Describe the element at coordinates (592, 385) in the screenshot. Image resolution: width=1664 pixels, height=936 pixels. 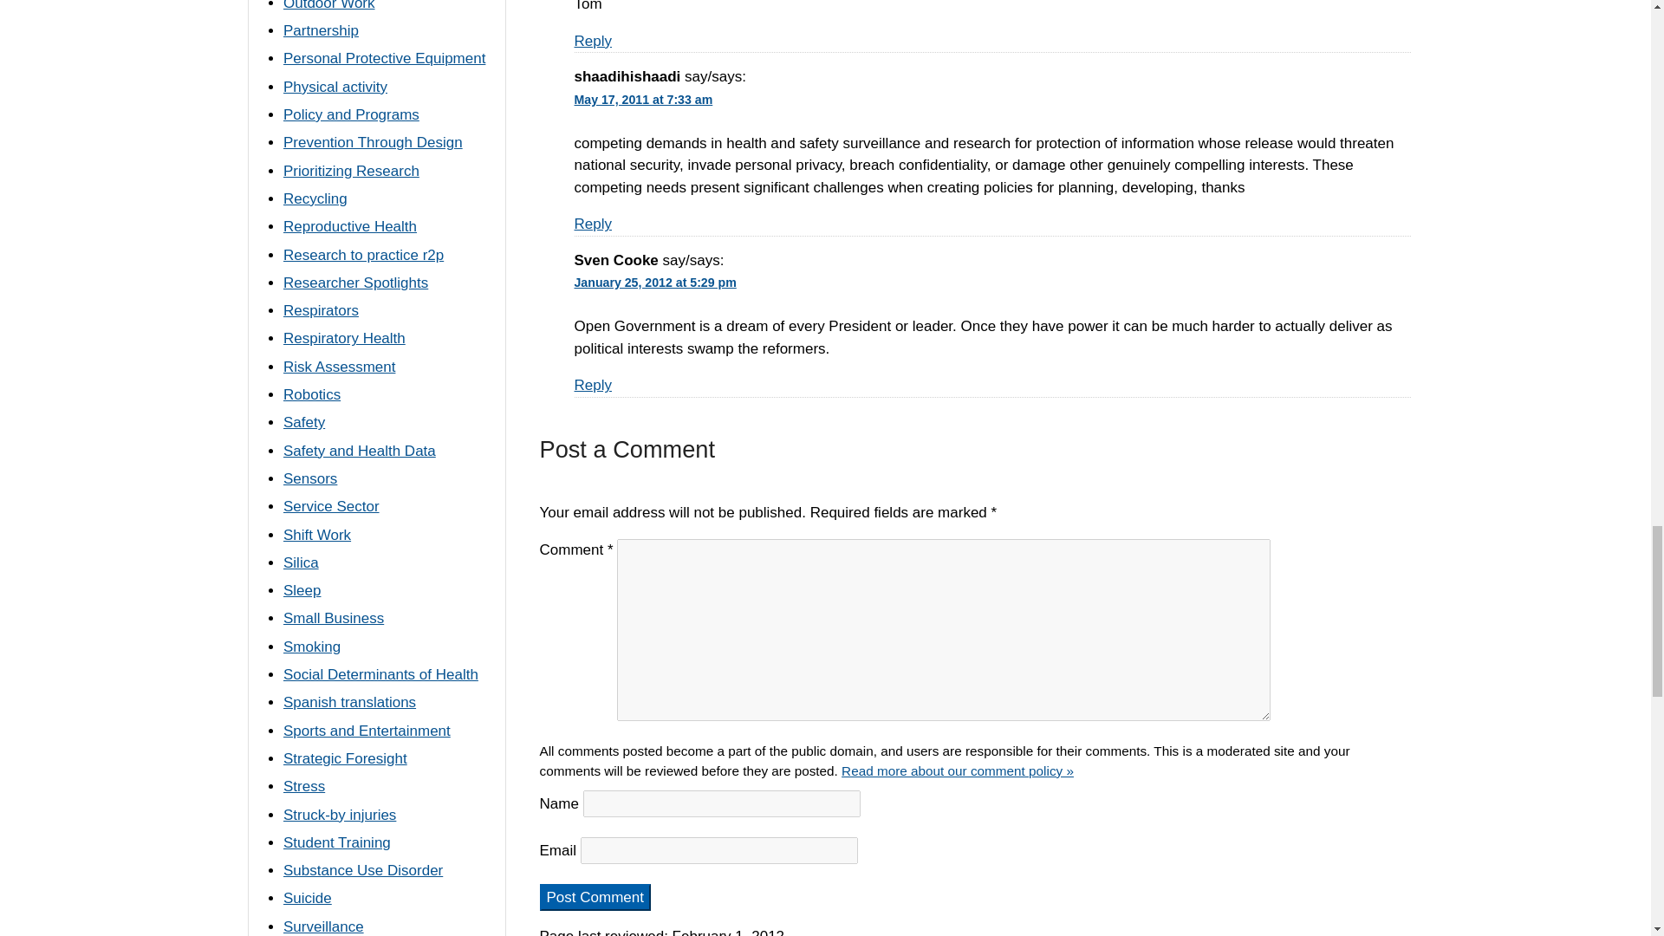
I see `Reply` at that location.